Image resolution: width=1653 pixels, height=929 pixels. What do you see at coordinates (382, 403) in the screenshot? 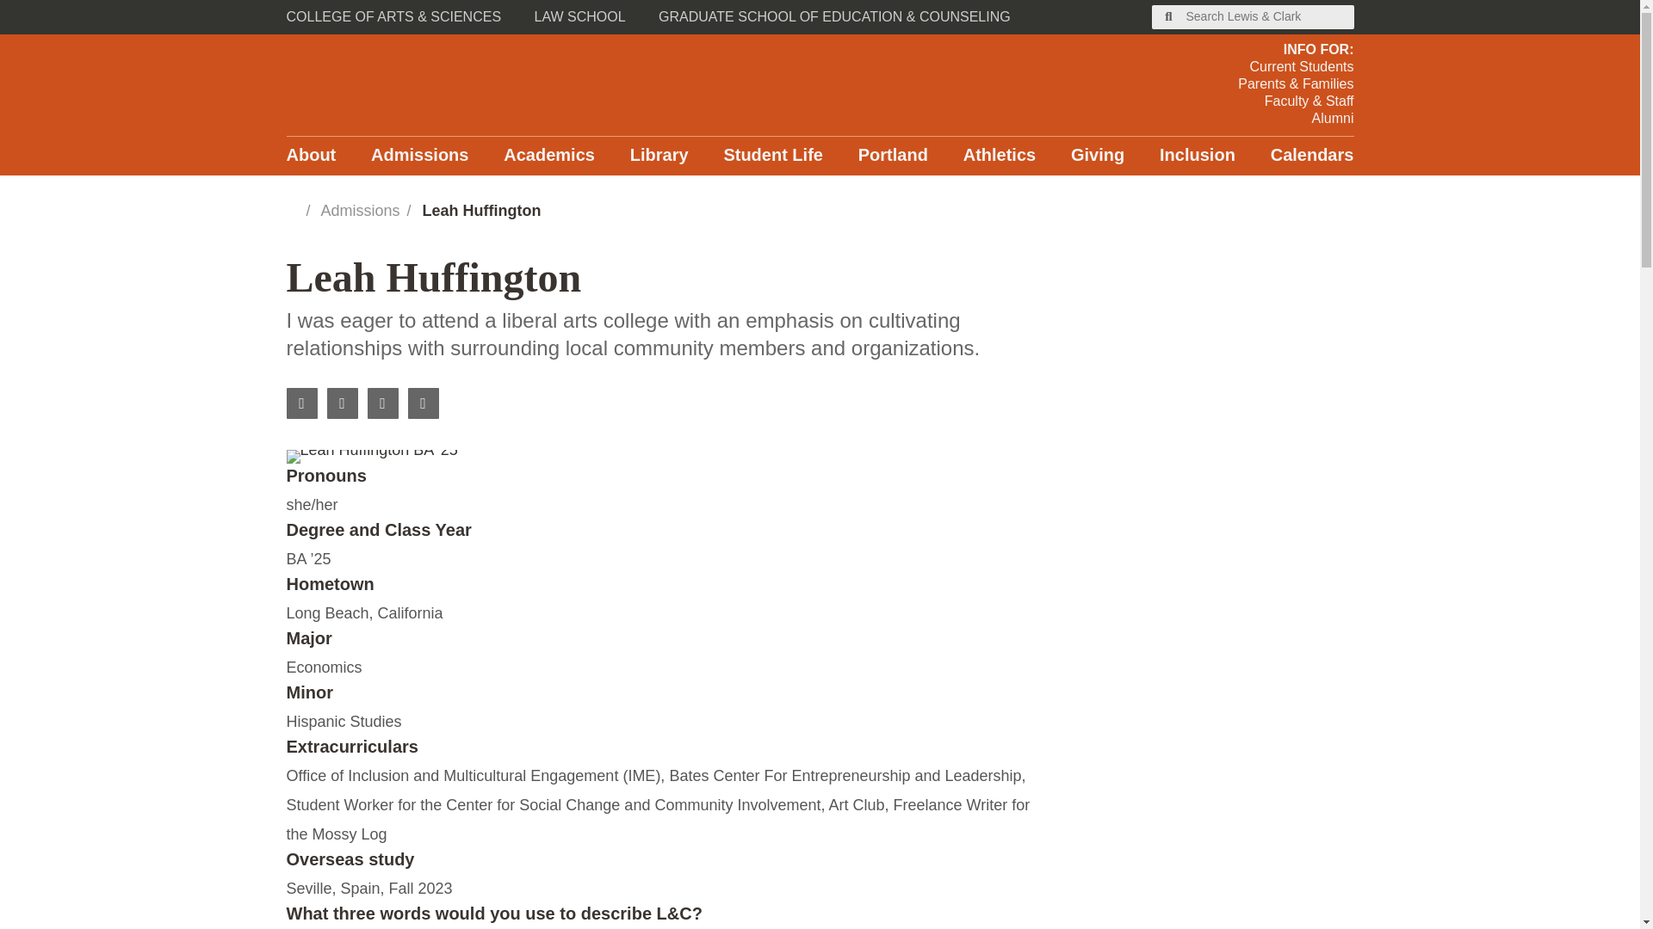
I see `Share on Twitter` at bounding box center [382, 403].